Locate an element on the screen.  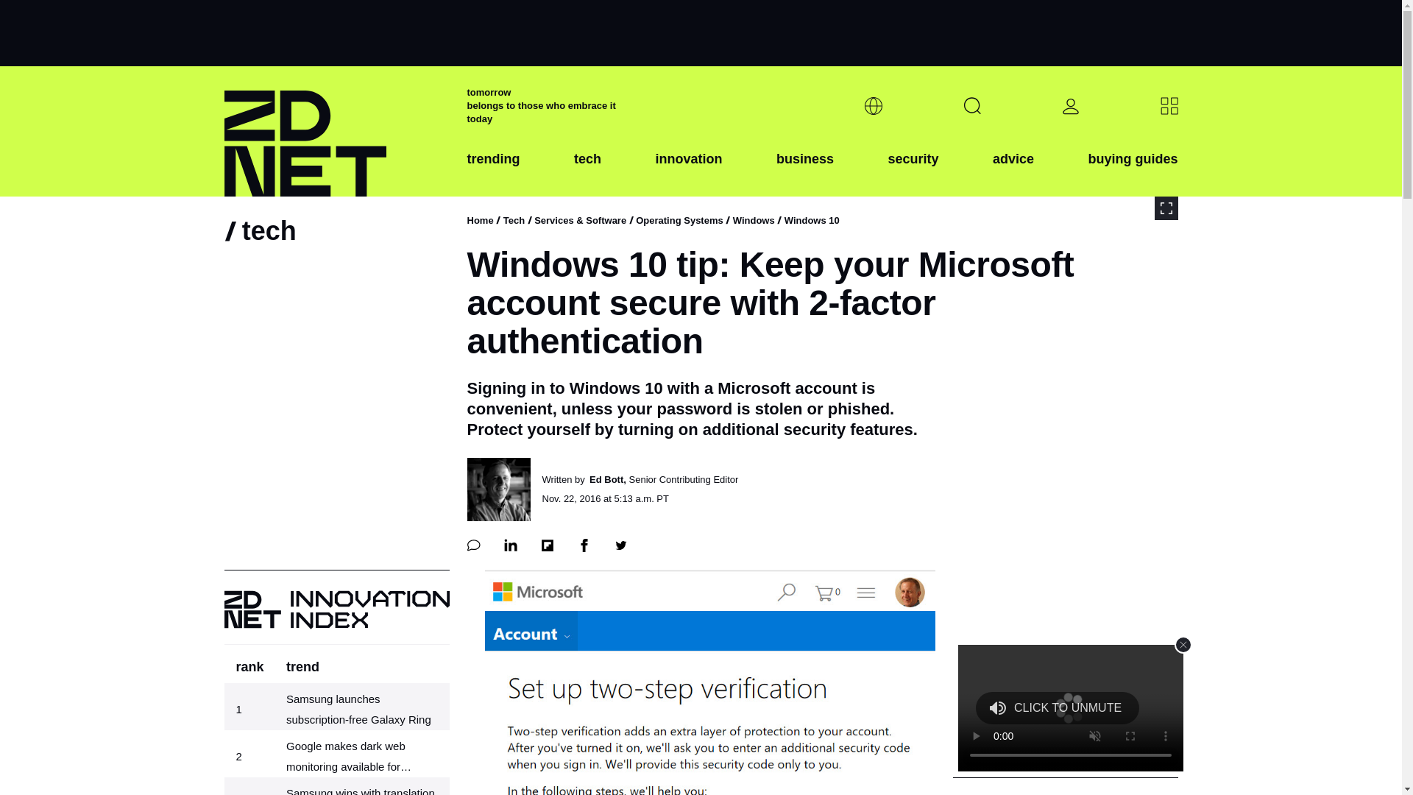
tech is located at coordinates (587, 170).